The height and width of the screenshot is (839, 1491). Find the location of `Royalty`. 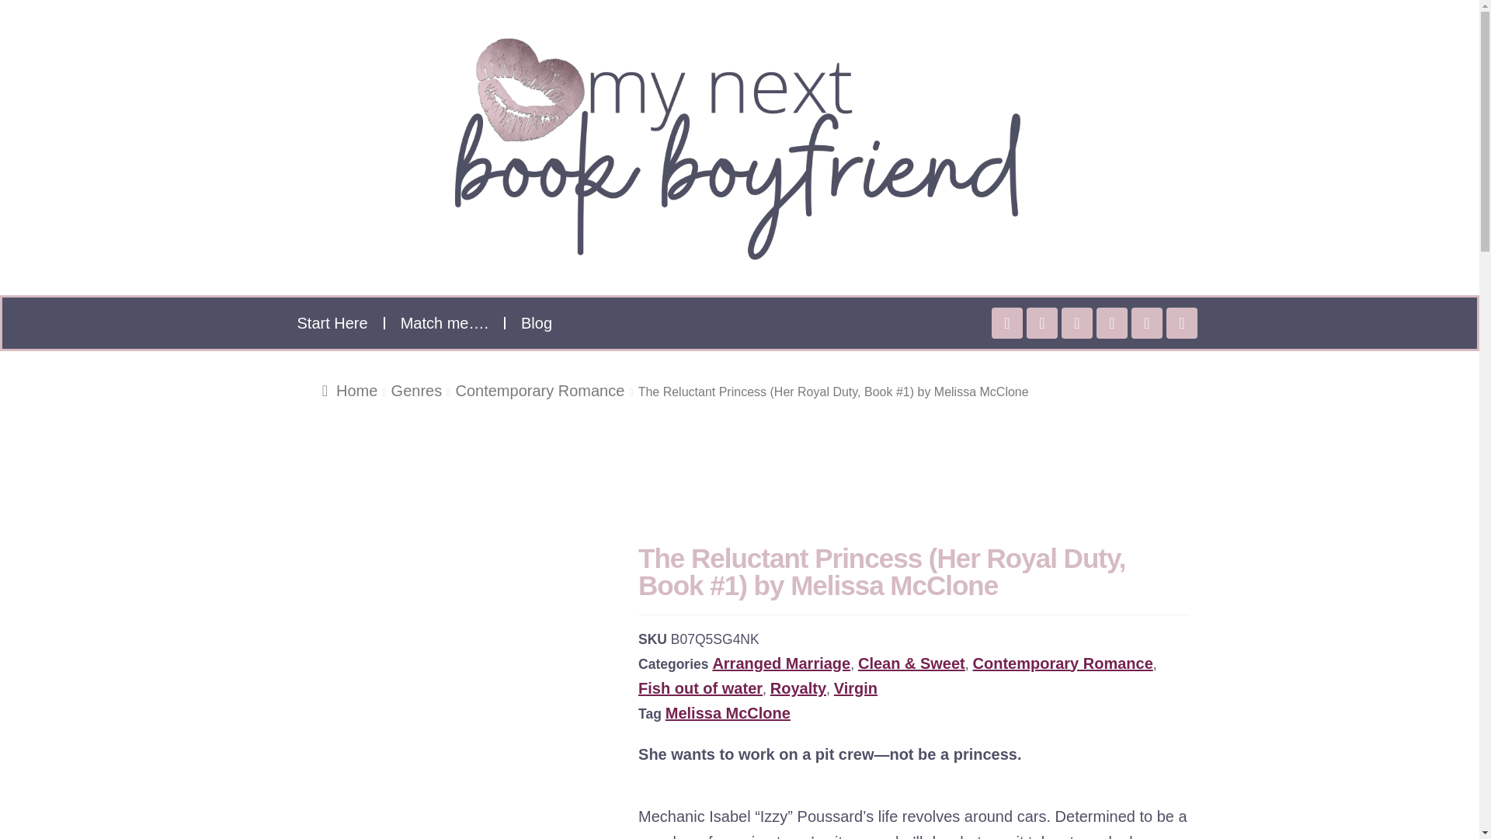

Royalty is located at coordinates (798, 688).